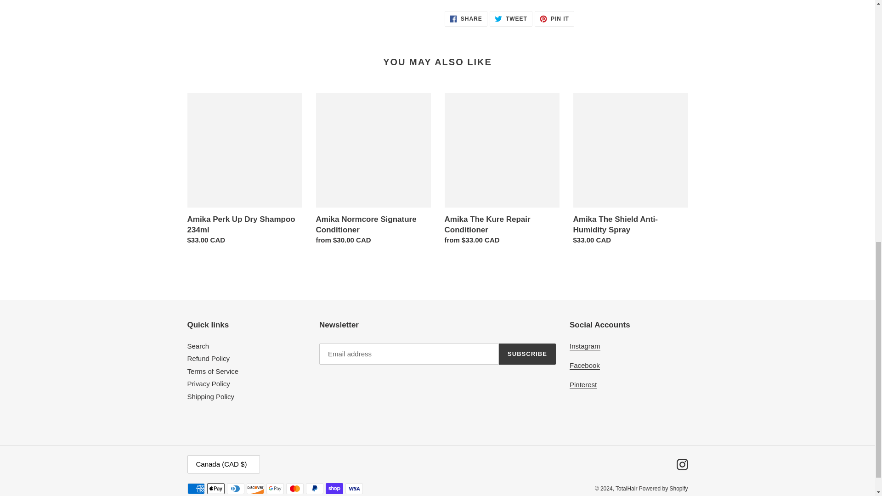  Describe the element at coordinates (583, 385) in the screenshot. I see `Pinterest` at that location.